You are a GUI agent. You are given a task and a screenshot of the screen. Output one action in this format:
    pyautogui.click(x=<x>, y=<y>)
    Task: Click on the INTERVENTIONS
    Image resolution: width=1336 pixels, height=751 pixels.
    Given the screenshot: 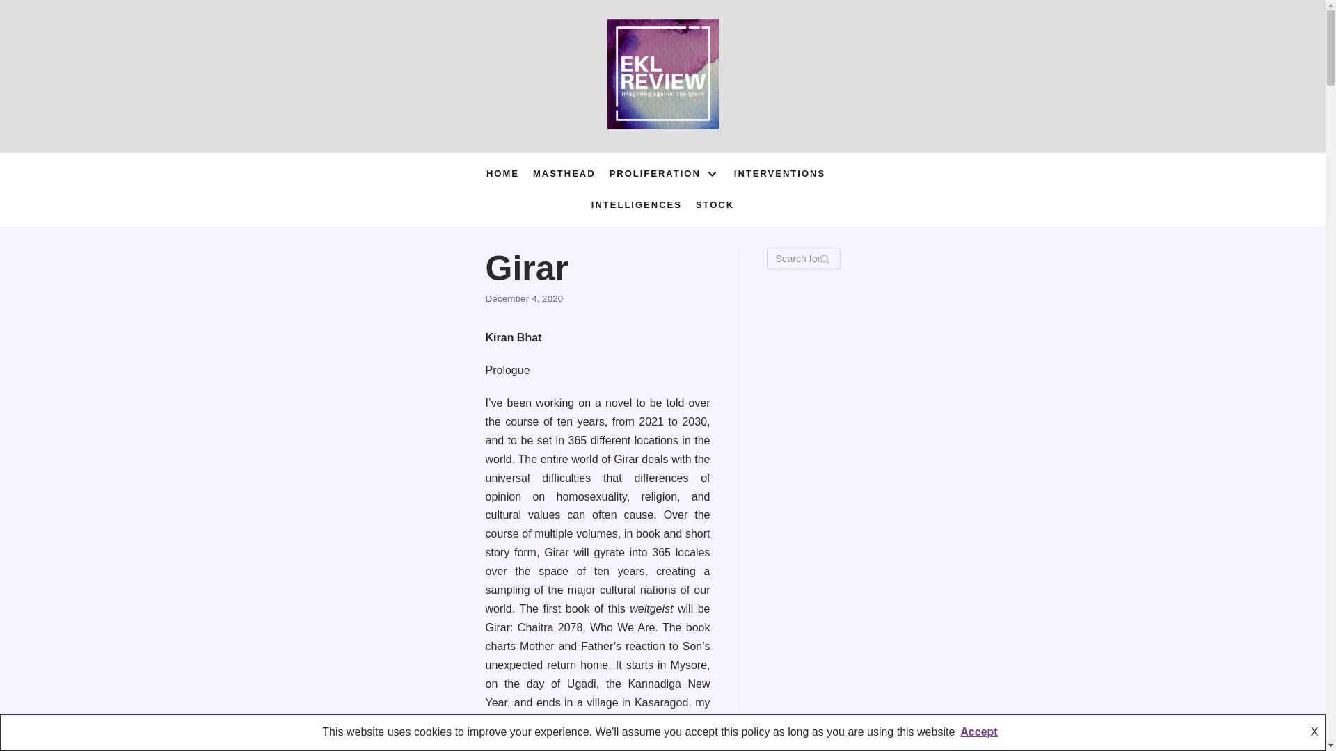 What is the action you would take?
    pyautogui.click(x=779, y=174)
    